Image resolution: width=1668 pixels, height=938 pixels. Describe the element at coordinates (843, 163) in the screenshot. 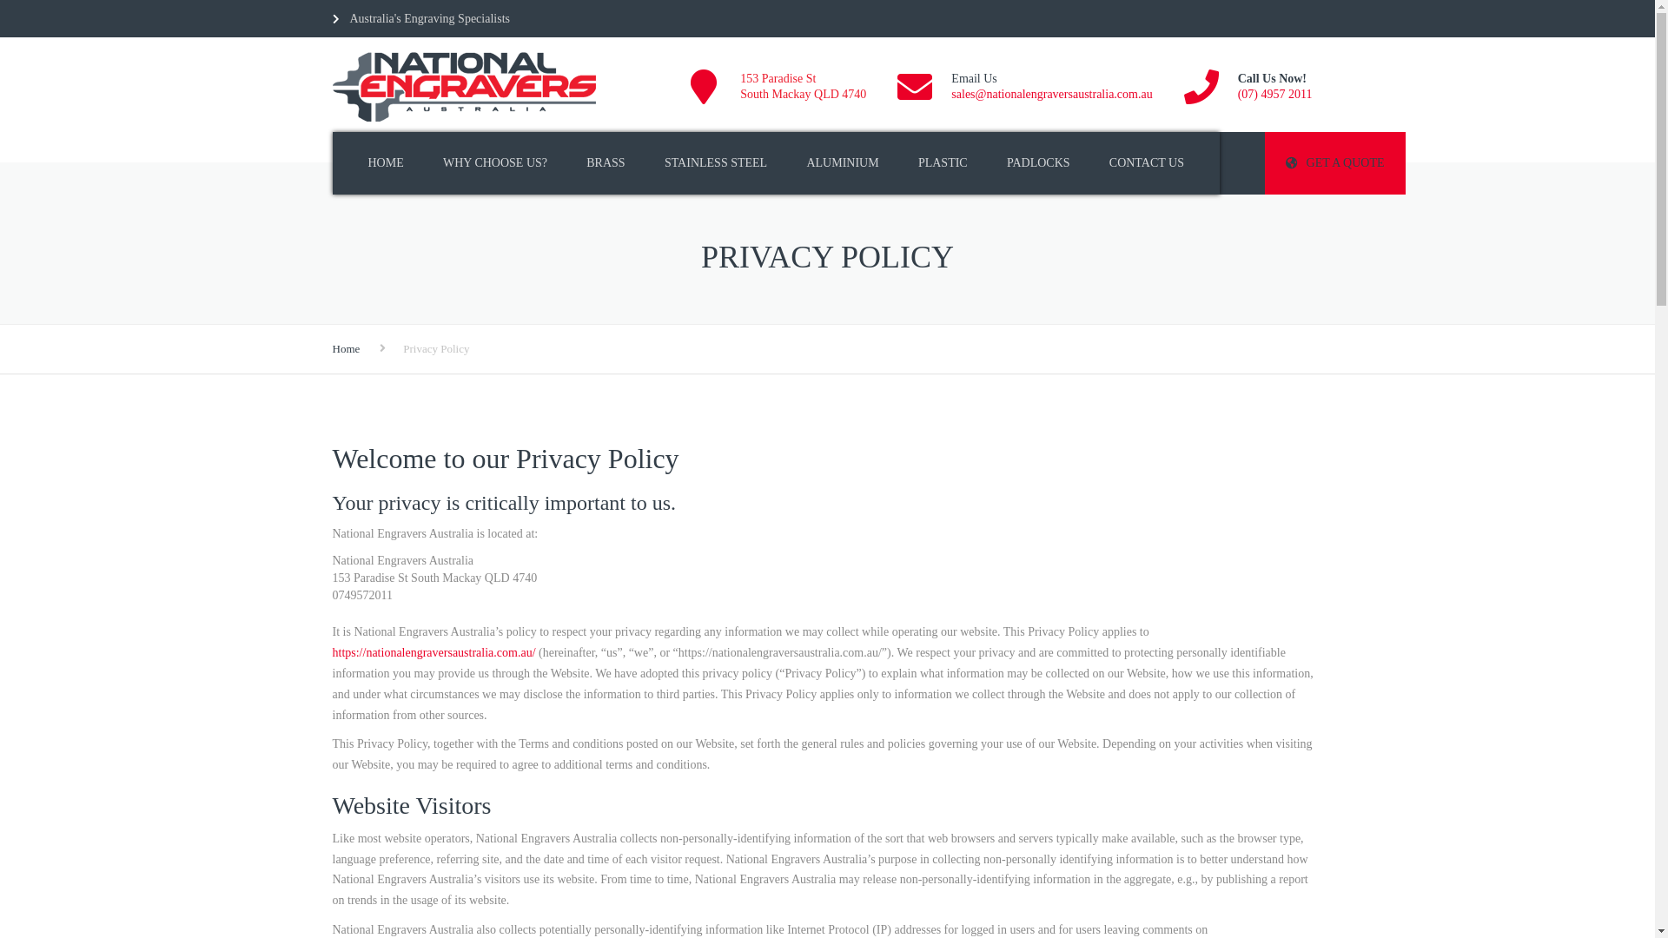

I see `ALUMINIUM` at that location.